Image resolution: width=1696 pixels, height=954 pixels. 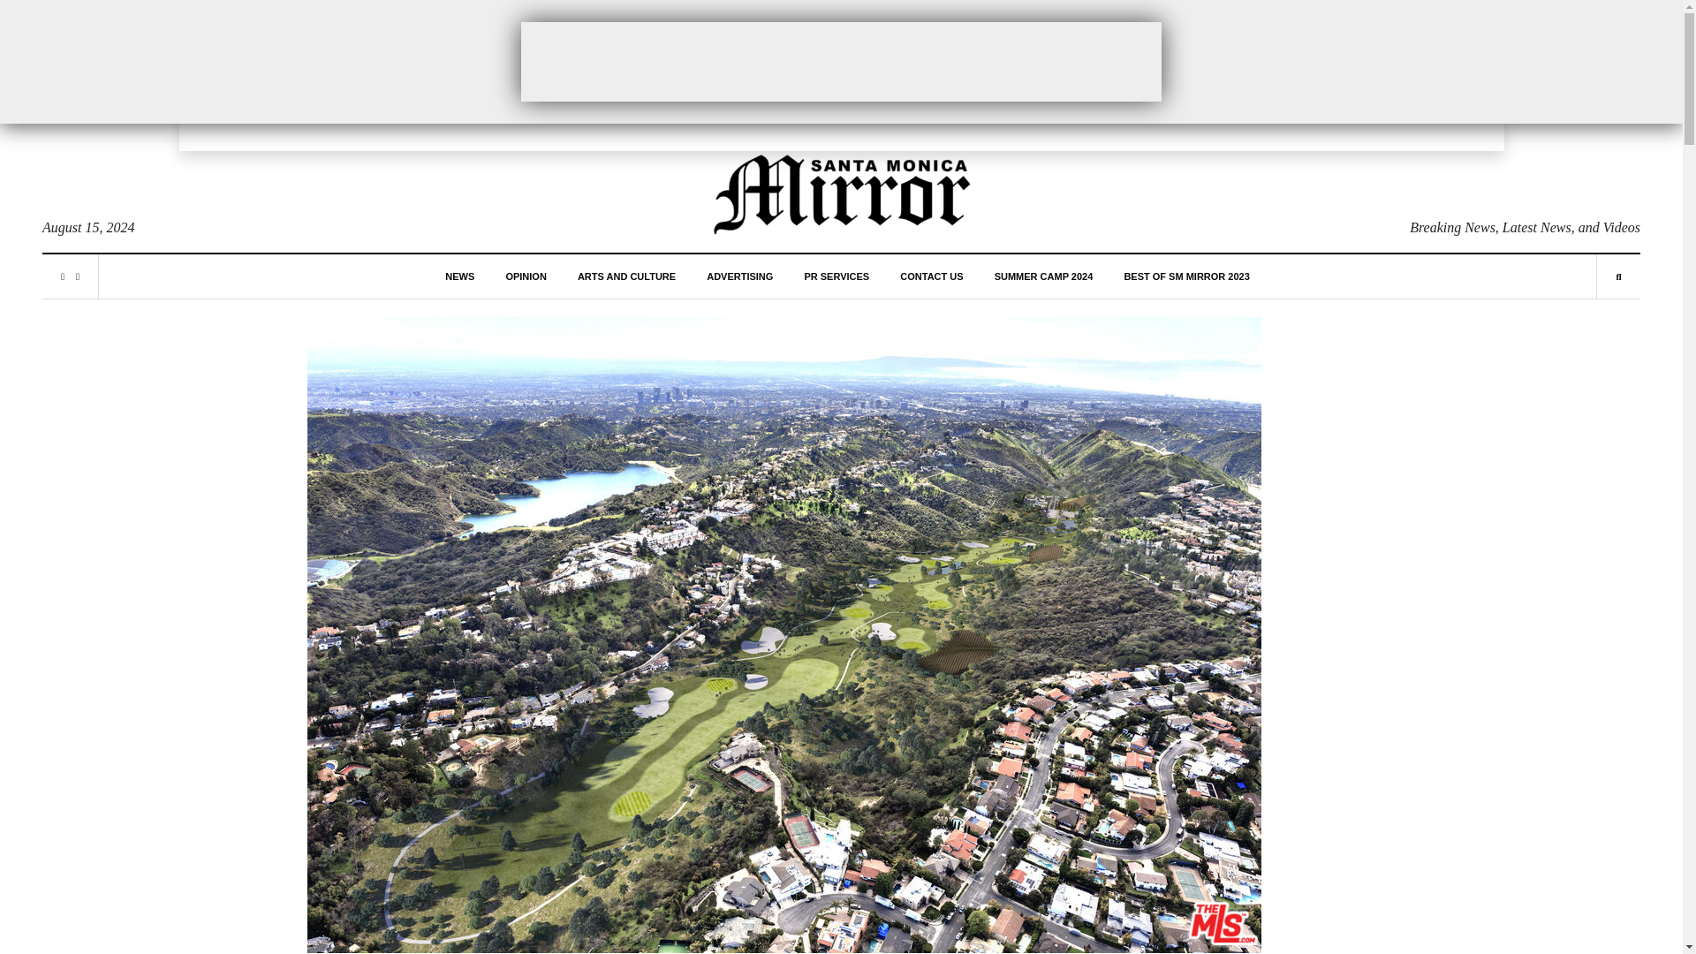 I want to click on CONTACT US, so click(x=931, y=276).